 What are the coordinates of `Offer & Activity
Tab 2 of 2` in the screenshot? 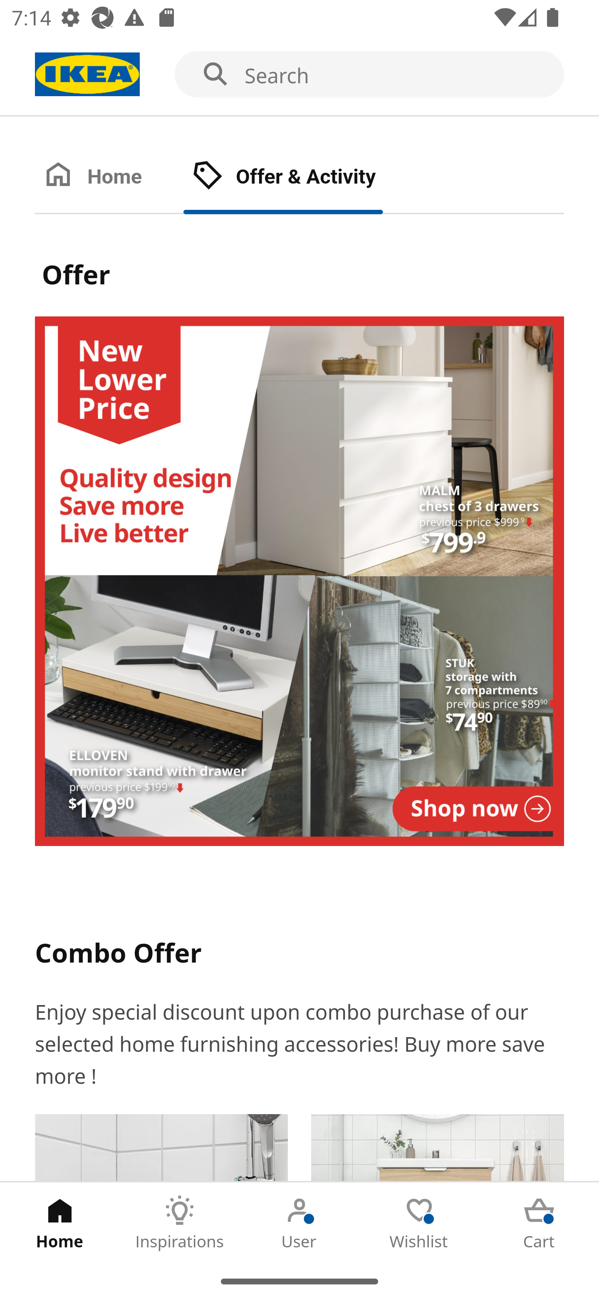 It's located at (300, 177).